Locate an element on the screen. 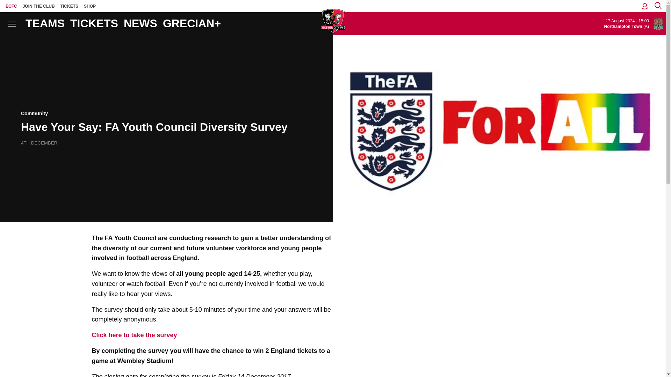  TICKETS is located at coordinates (69, 6).